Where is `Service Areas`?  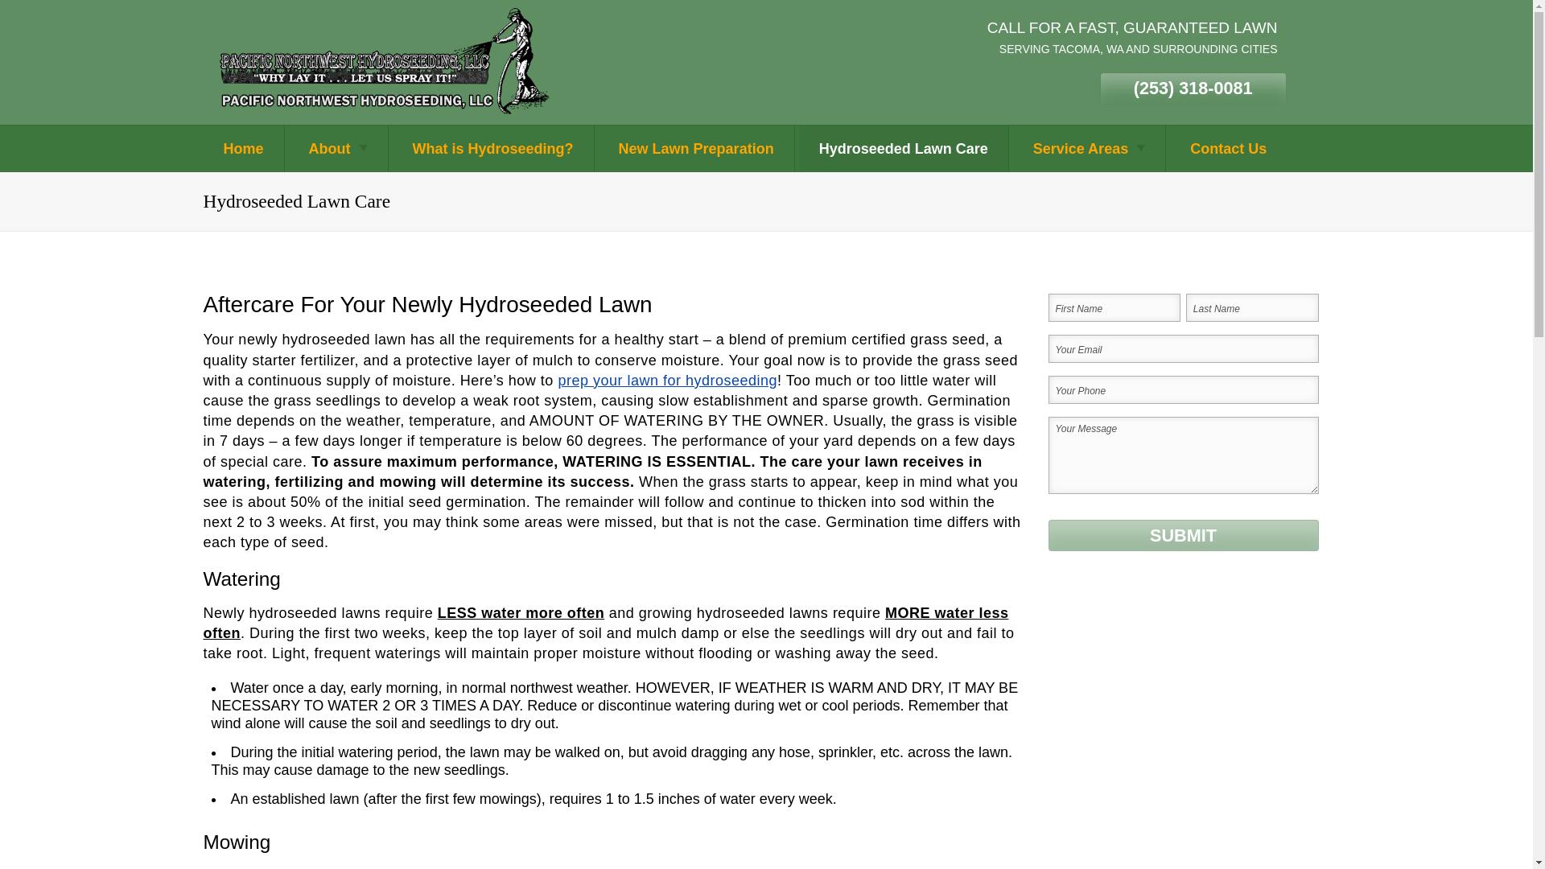 Service Areas is located at coordinates (1089, 148).